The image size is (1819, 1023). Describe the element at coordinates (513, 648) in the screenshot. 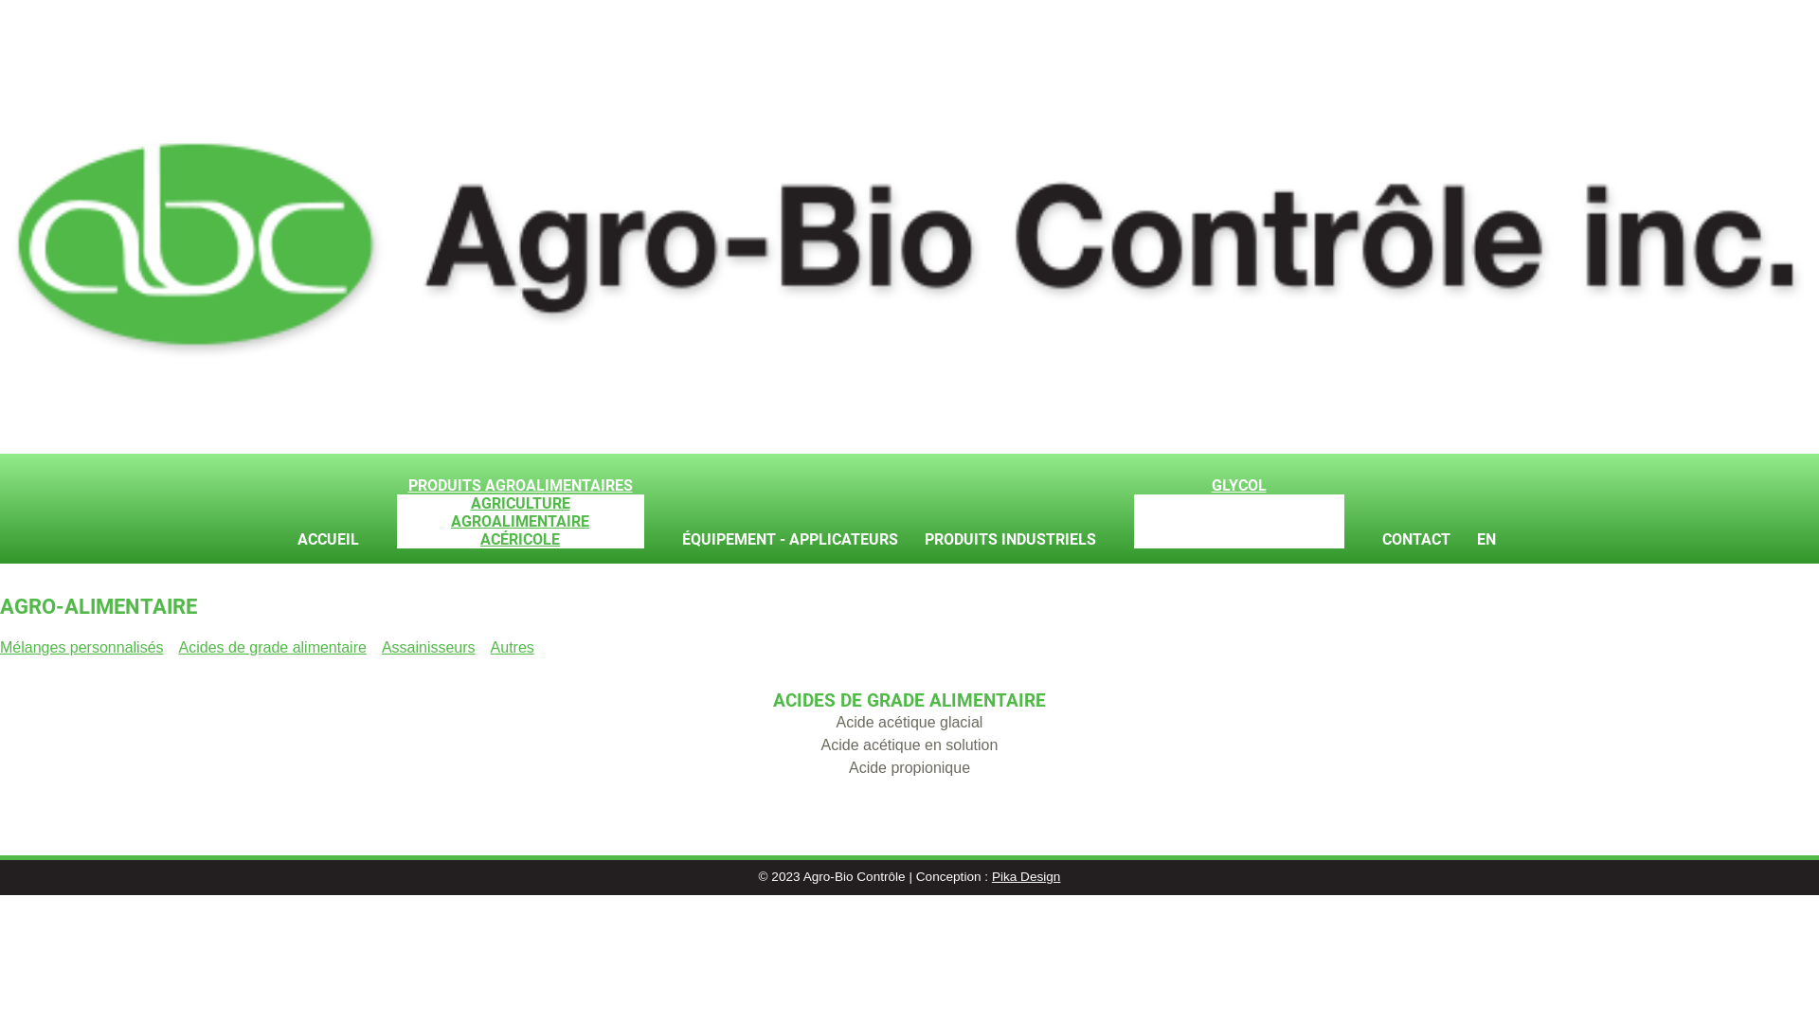

I see `Autres` at that location.